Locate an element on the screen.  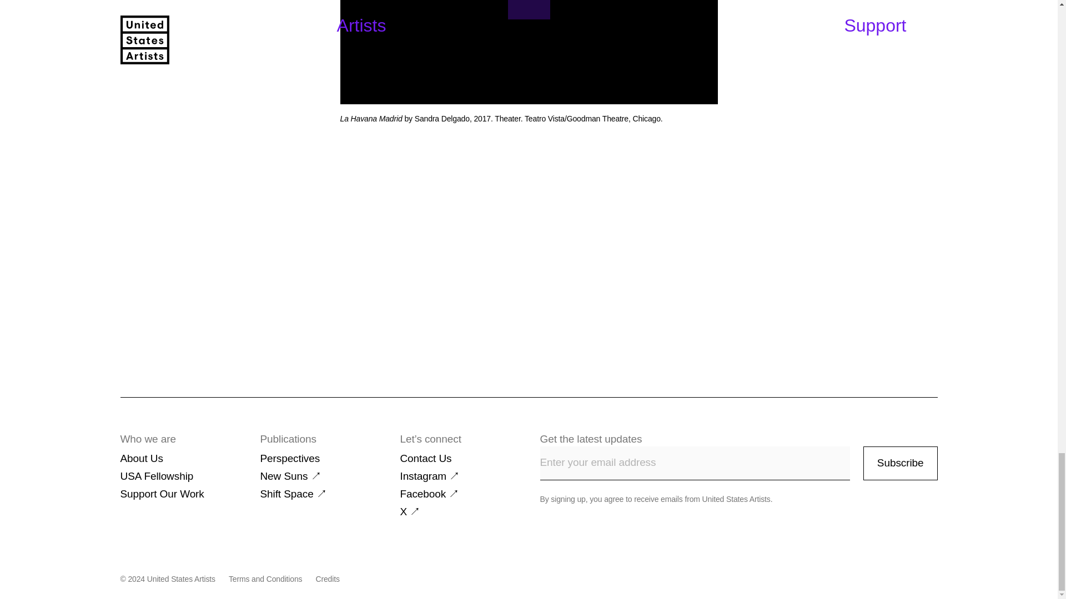
Support Our Work is located at coordinates (161, 494).